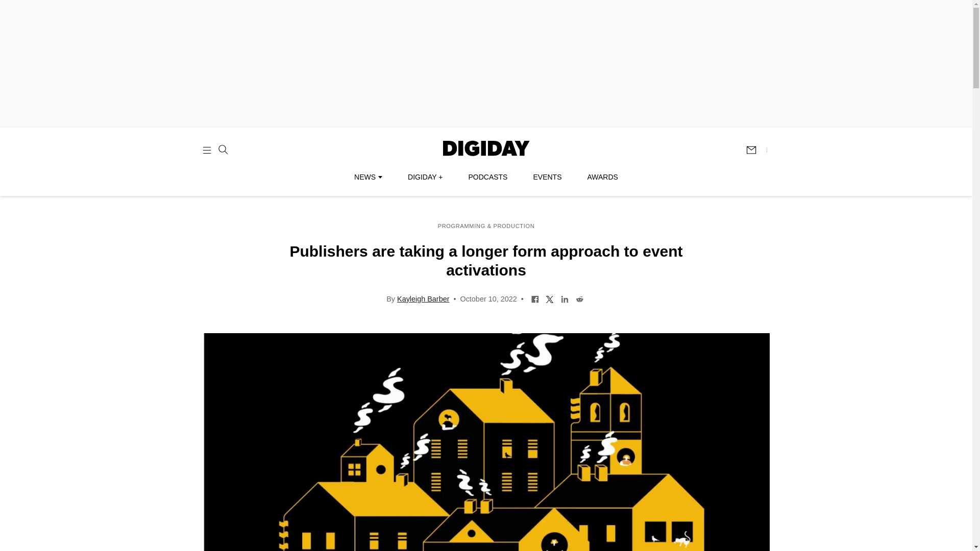 The width and height of the screenshot is (980, 551). Describe the element at coordinates (535, 298) in the screenshot. I see `Share on Facebook` at that location.